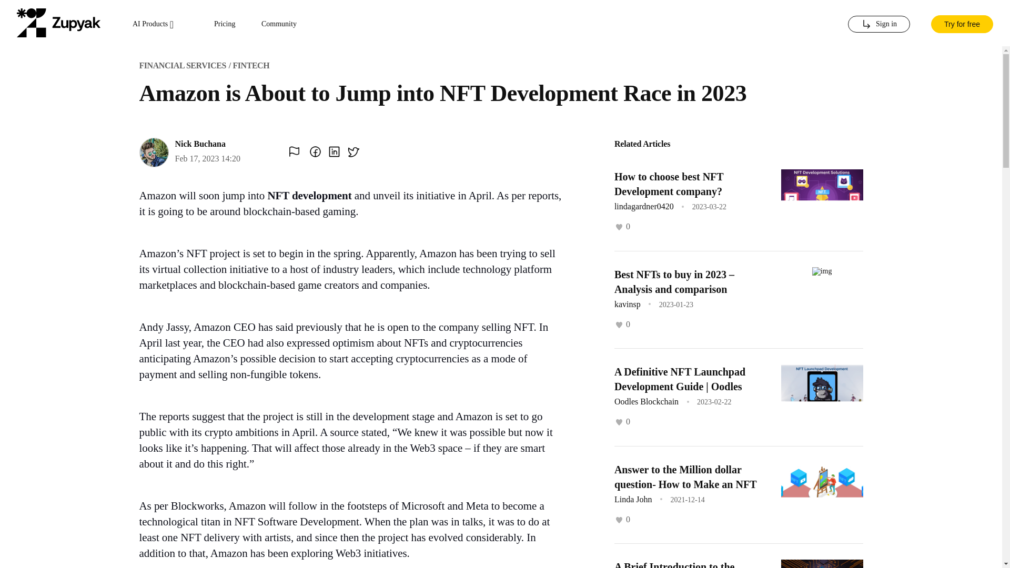 Image resolution: width=1010 pixels, height=568 pixels. What do you see at coordinates (225, 24) in the screenshot?
I see `Pricing` at bounding box center [225, 24].